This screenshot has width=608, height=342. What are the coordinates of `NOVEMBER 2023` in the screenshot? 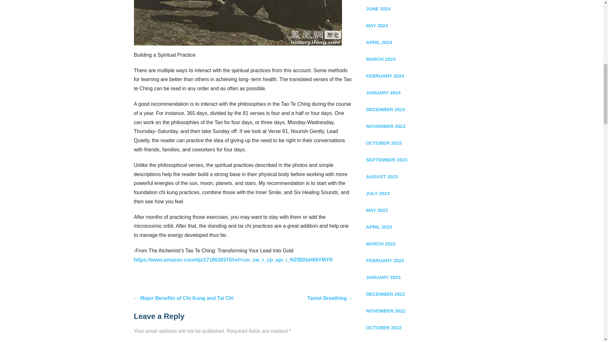 It's located at (417, 126).